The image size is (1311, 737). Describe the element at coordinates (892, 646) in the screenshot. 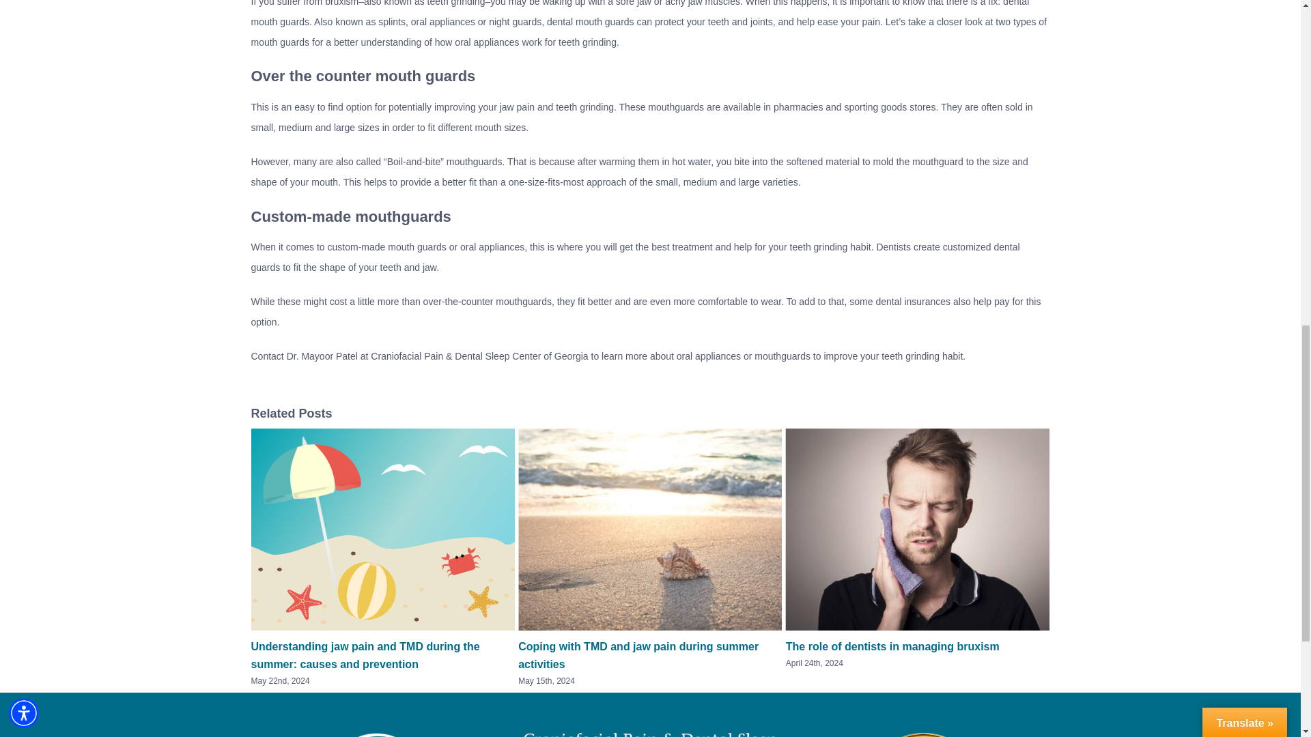

I see `The role of dentists in managing bruxism` at that location.